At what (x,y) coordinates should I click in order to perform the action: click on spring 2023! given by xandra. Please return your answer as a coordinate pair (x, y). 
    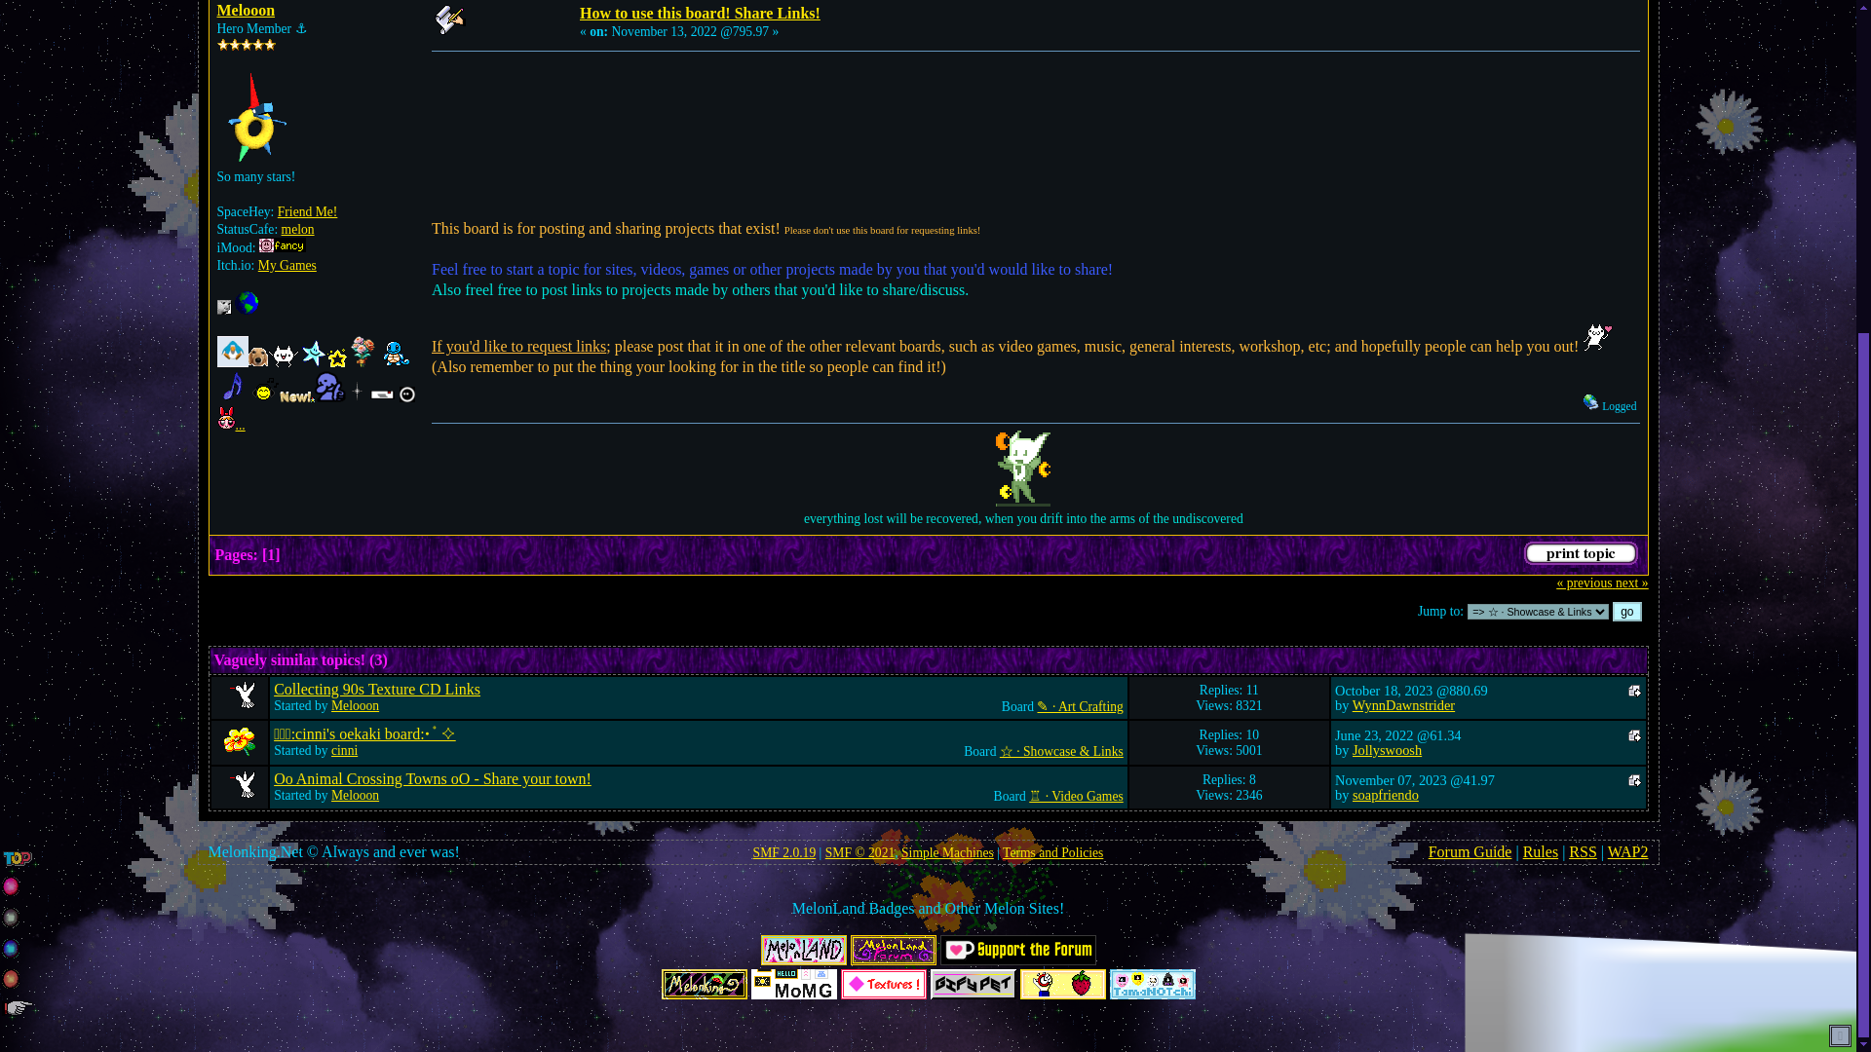
    Looking at the image, I should click on (362, 351).